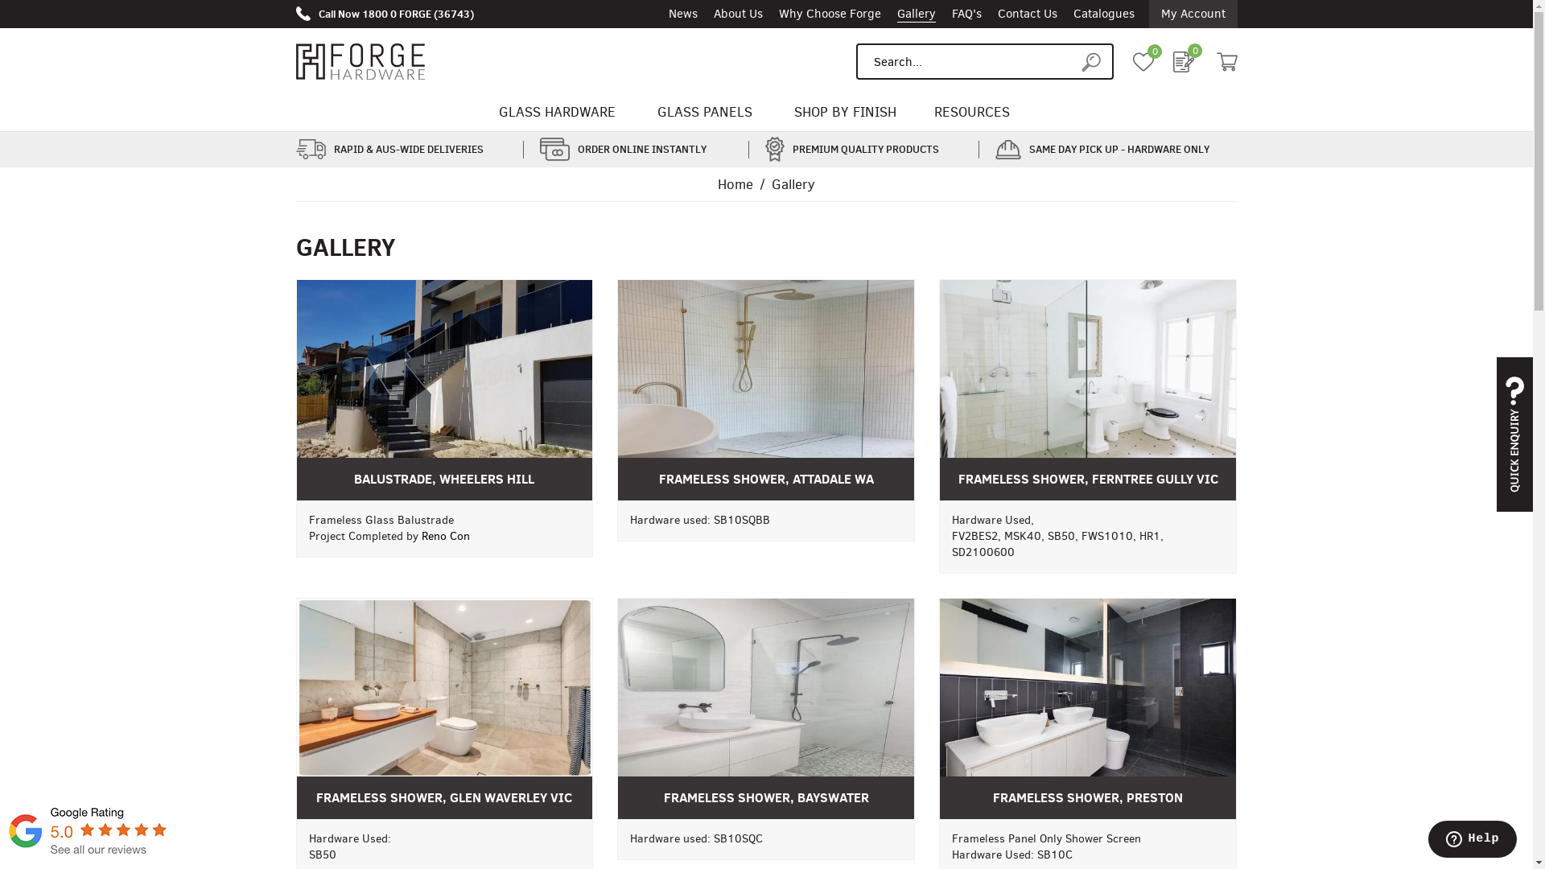 Image resolution: width=1545 pixels, height=869 pixels. Describe the element at coordinates (444, 708) in the screenshot. I see `FRAMELESS SHOWER, GLEN WAVERLEY VIC` at that location.